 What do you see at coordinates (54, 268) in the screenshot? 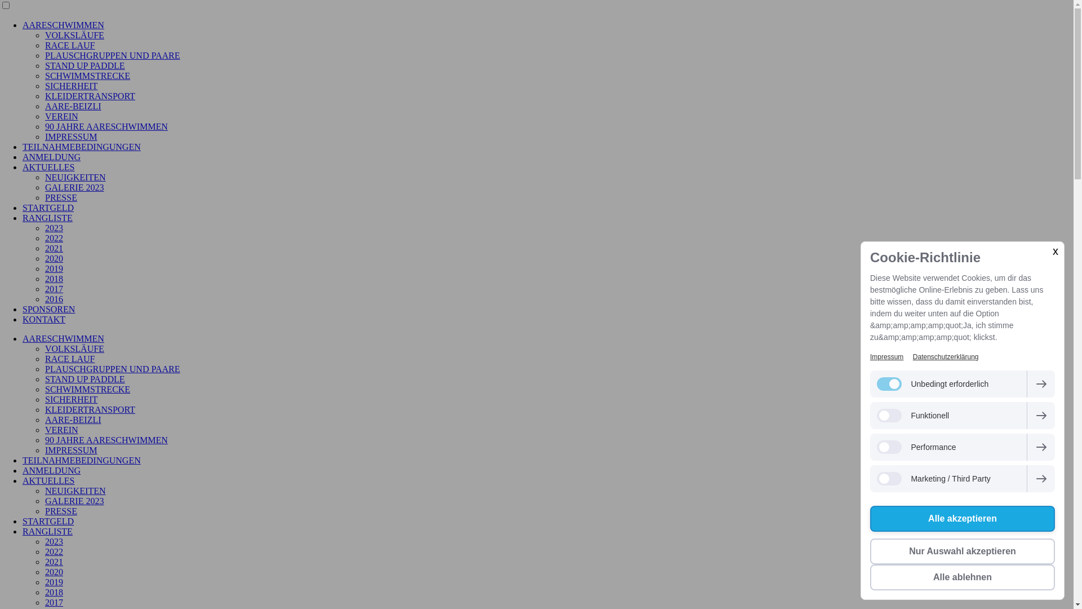
I see `2019` at bounding box center [54, 268].